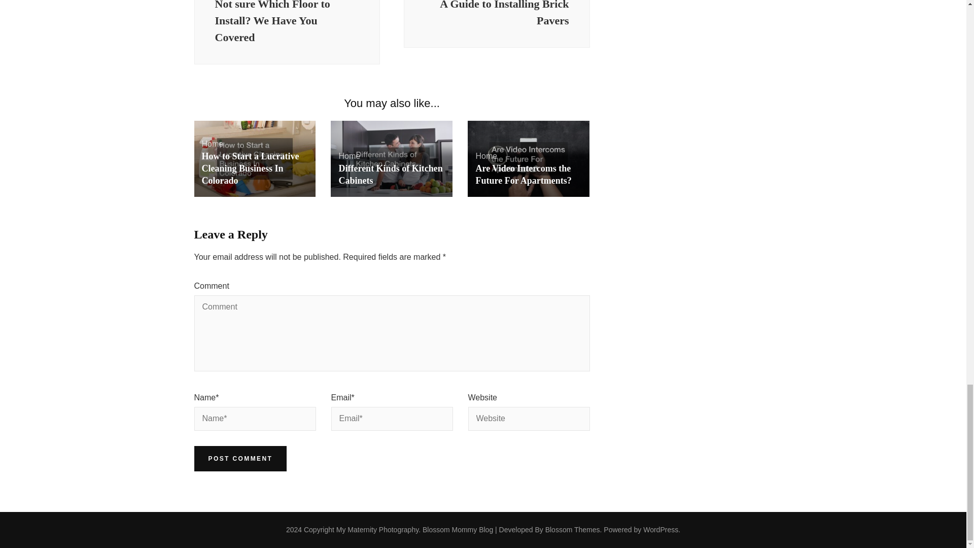 Image resolution: width=974 pixels, height=548 pixels. I want to click on How to Start a Lucrative Cleaning Business In Colorado, so click(250, 168).